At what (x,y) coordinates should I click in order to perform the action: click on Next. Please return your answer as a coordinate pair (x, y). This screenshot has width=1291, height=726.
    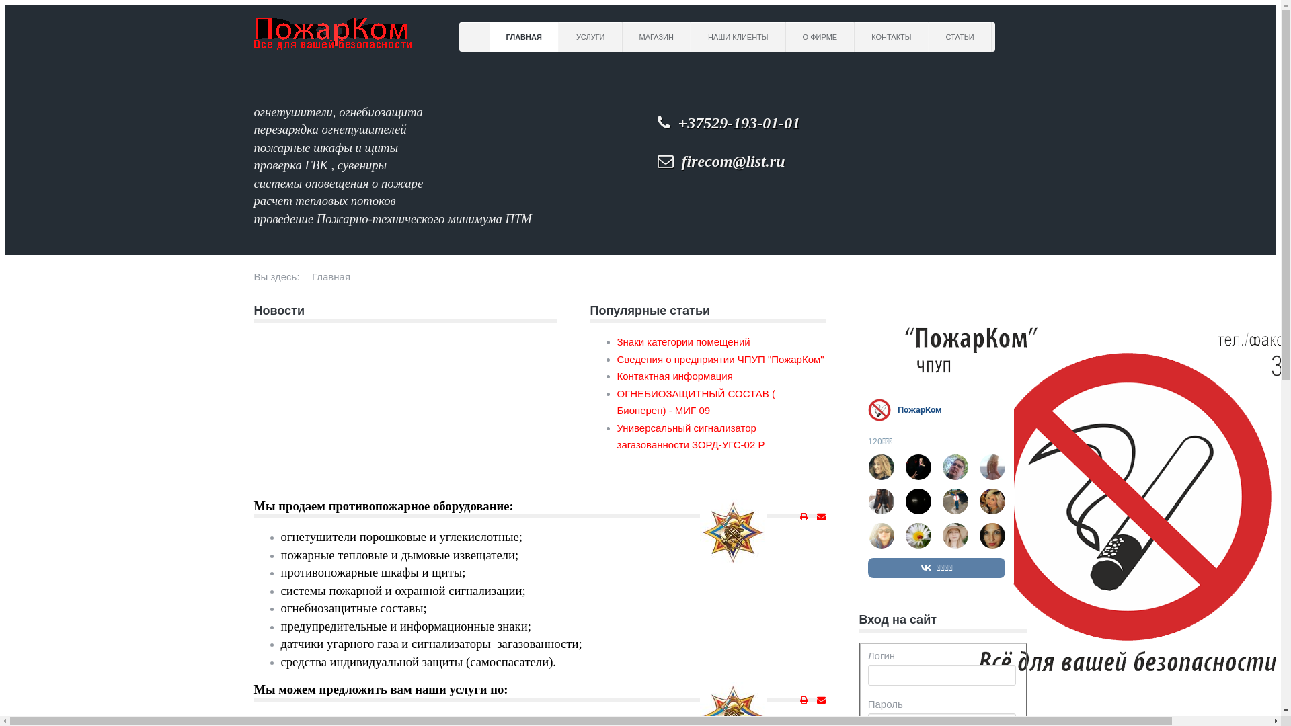
    Looking at the image, I should click on (876, 339).